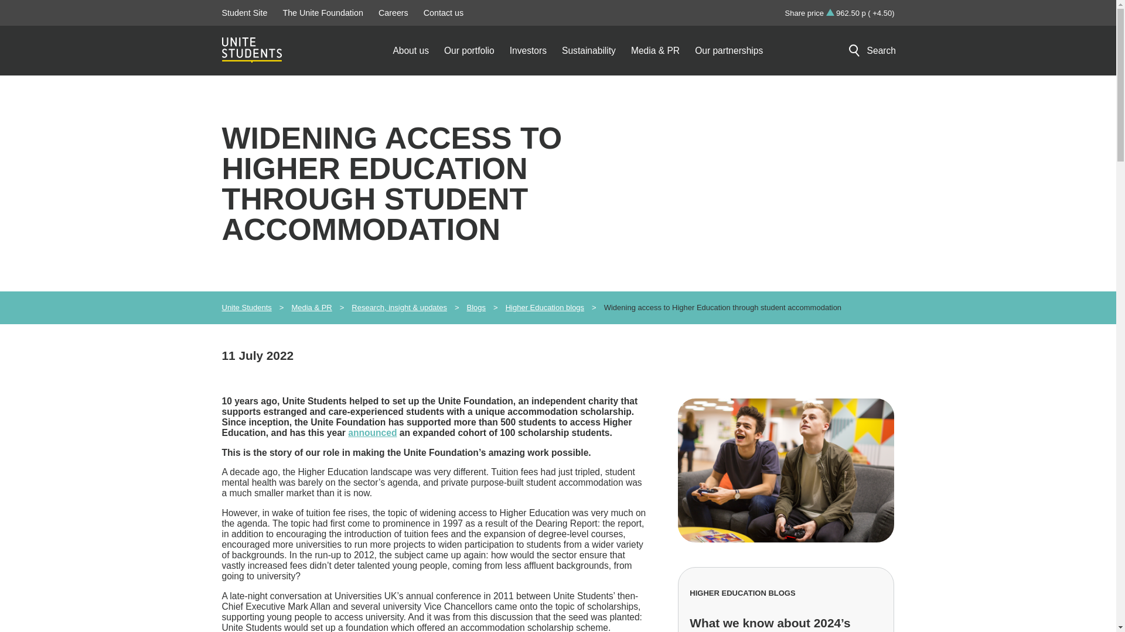 This screenshot has width=1125, height=632. I want to click on Contact us, so click(444, 13).